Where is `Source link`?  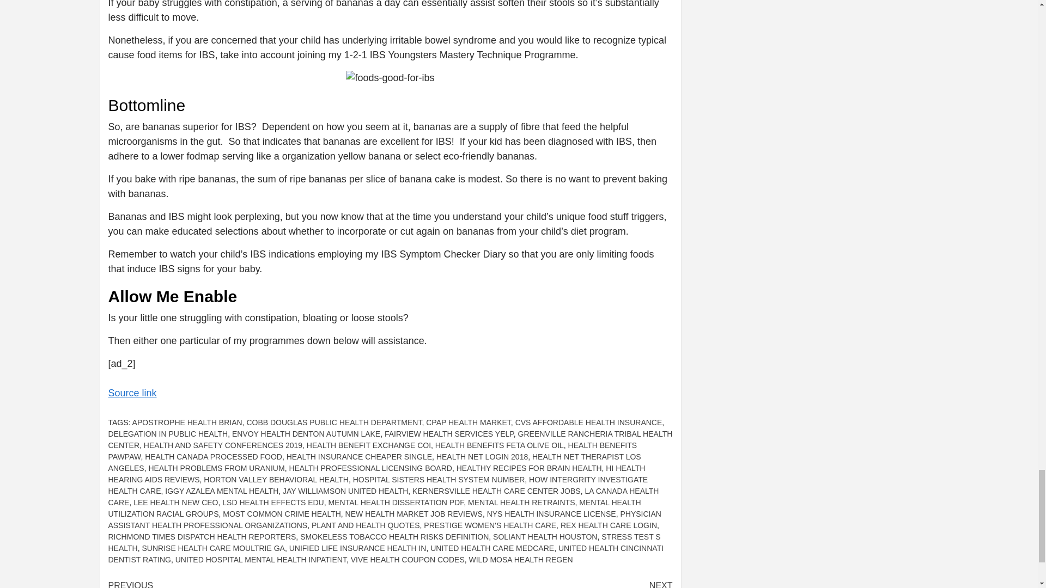 Source link is located at coordinates (132, 393).